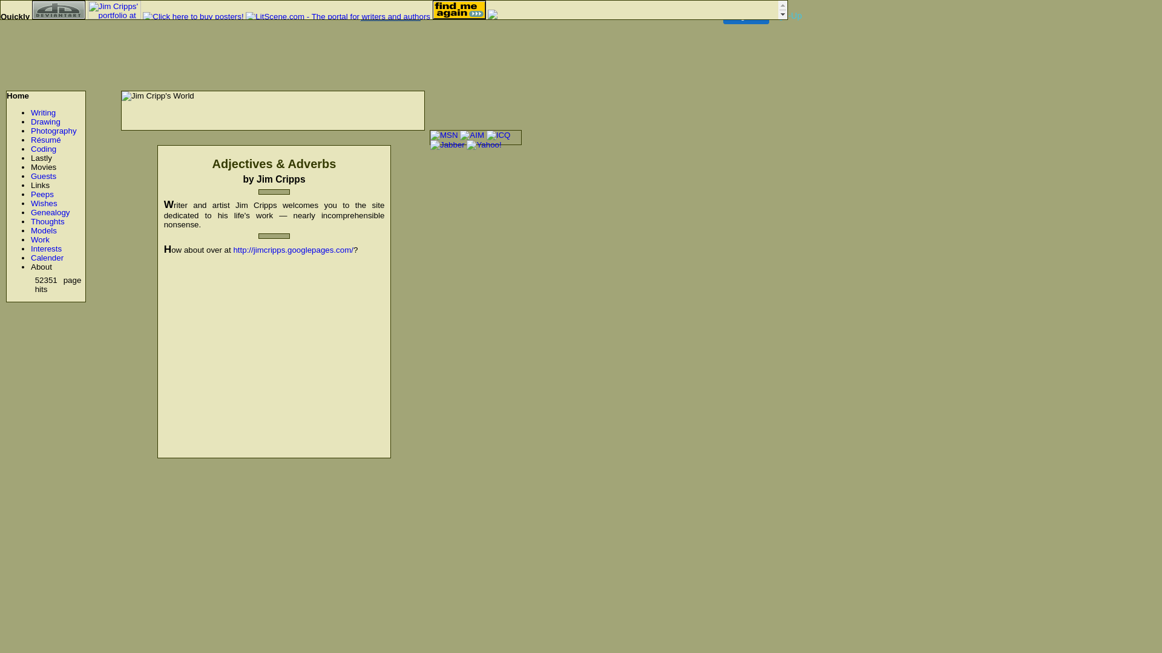 This screenshot has width=1162, height=653. I want to click on Interests, so click(46, 249).